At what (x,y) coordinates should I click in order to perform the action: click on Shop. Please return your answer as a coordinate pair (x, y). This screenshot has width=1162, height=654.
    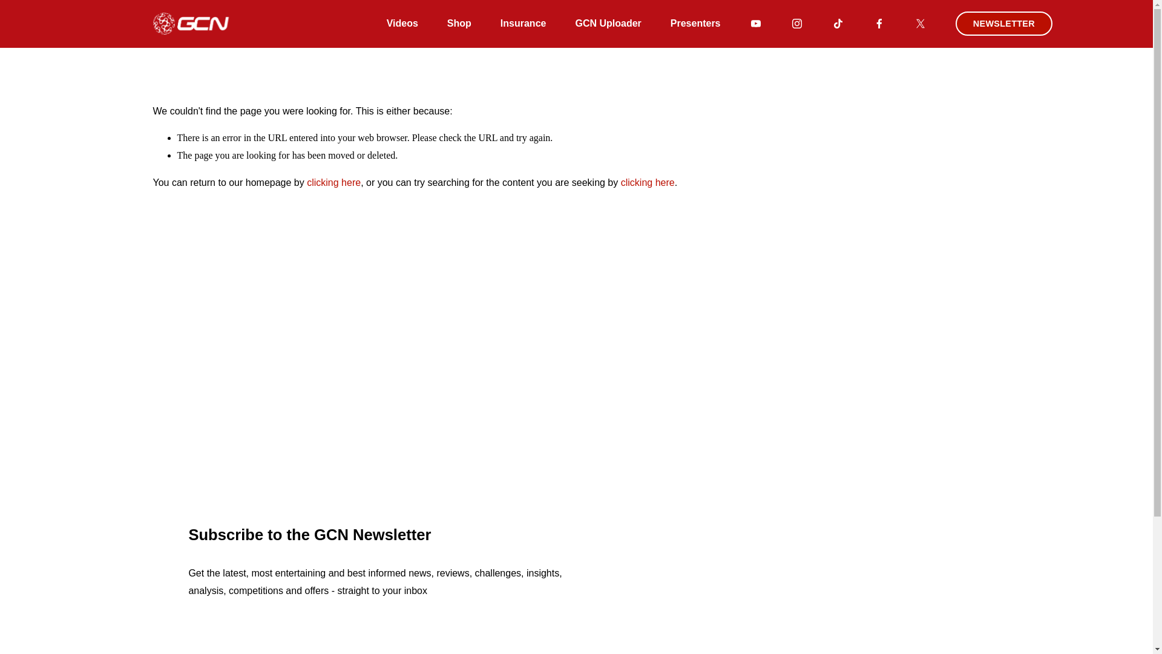
    Looking at the image, I should click on (459, 23).